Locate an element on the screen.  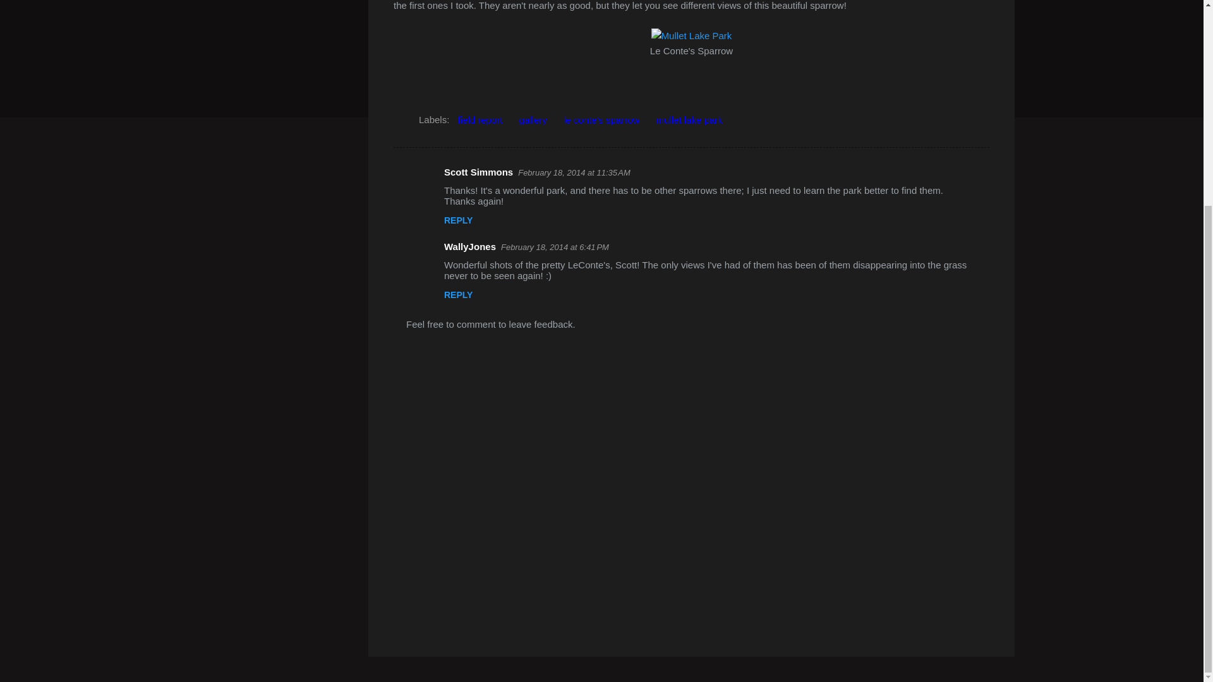
REPLY is located at coordinates (458, 295).